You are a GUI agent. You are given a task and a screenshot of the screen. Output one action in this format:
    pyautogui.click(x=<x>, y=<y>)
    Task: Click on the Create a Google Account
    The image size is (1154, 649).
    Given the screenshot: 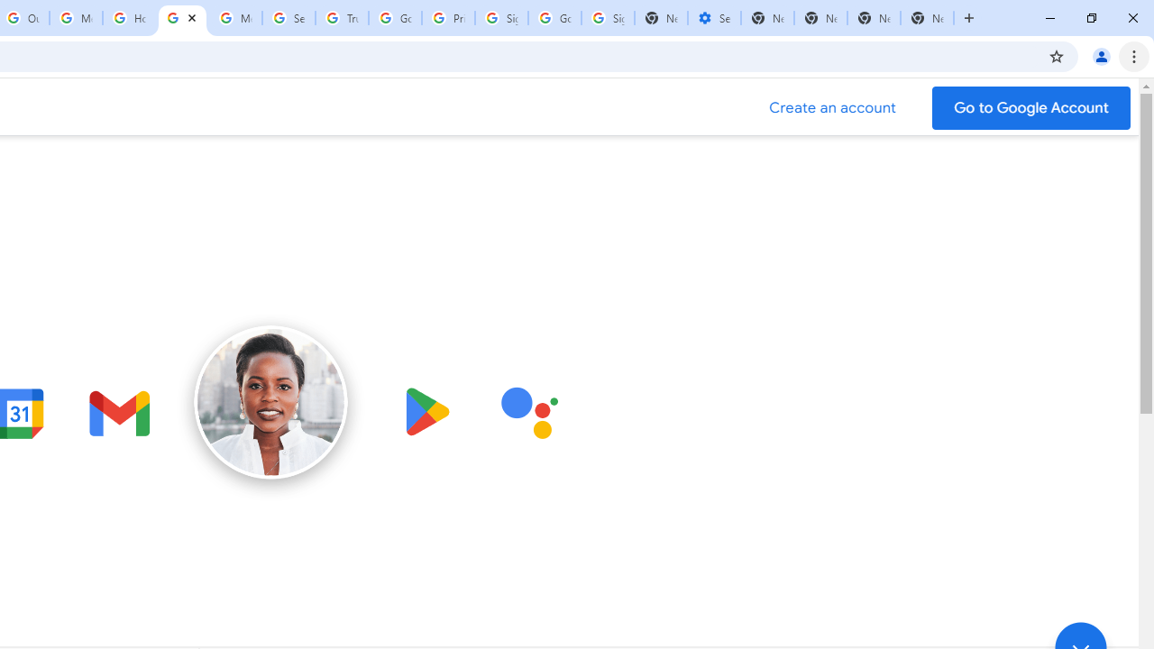 What is the action you would take?
    pyautogui.click(x=833, y=108)
    